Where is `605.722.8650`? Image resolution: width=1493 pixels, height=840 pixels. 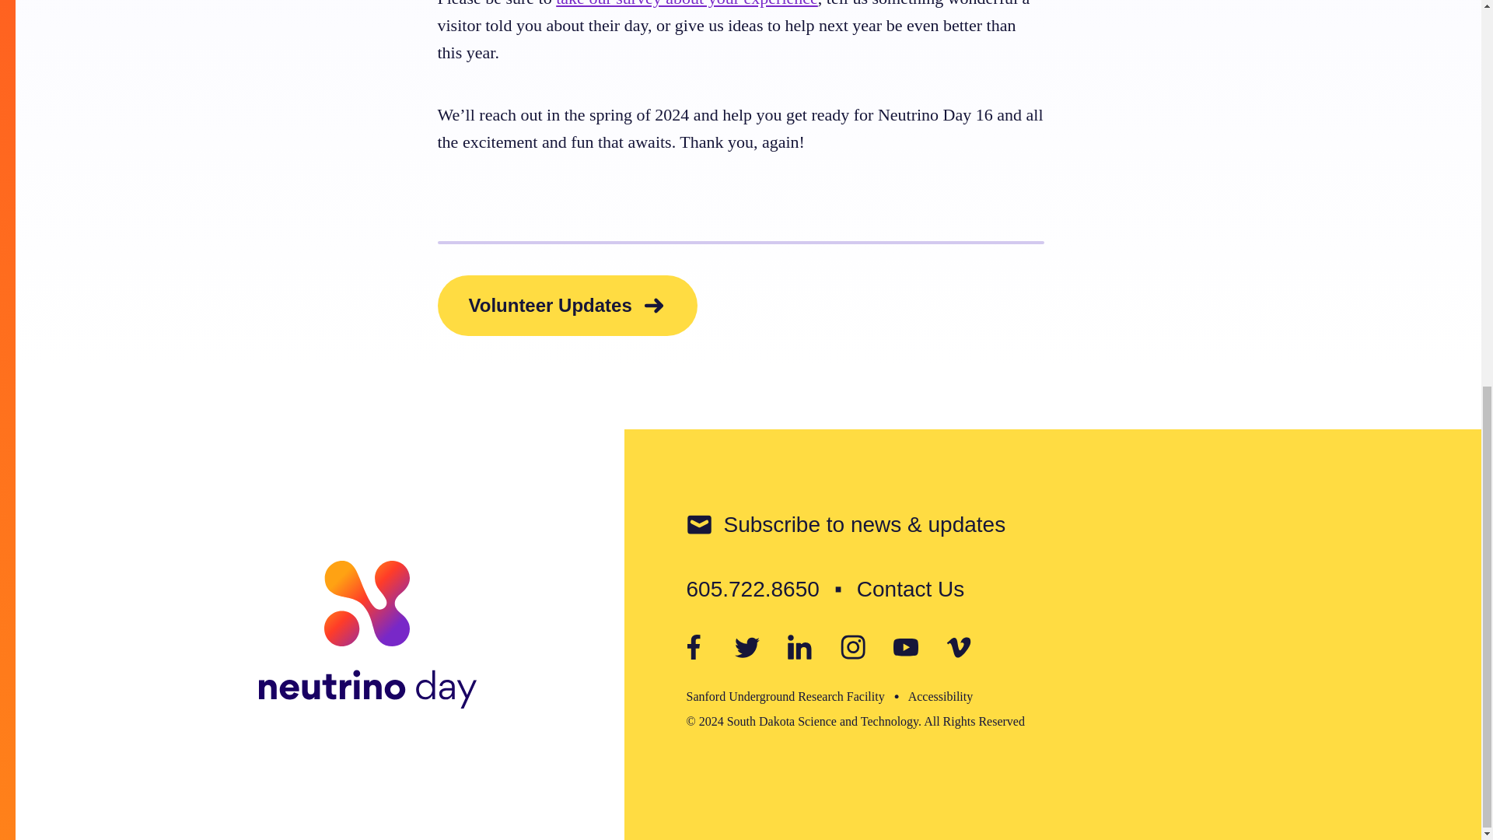 605.722.8650 is located at coordinates (751, 589).